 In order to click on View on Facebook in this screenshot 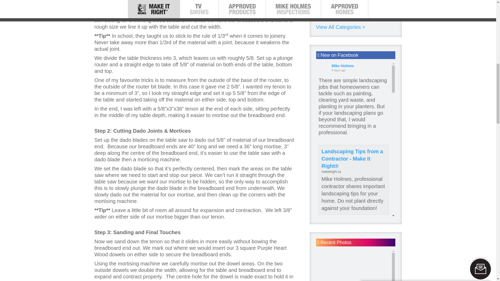, I will do `click(330, 219)`.